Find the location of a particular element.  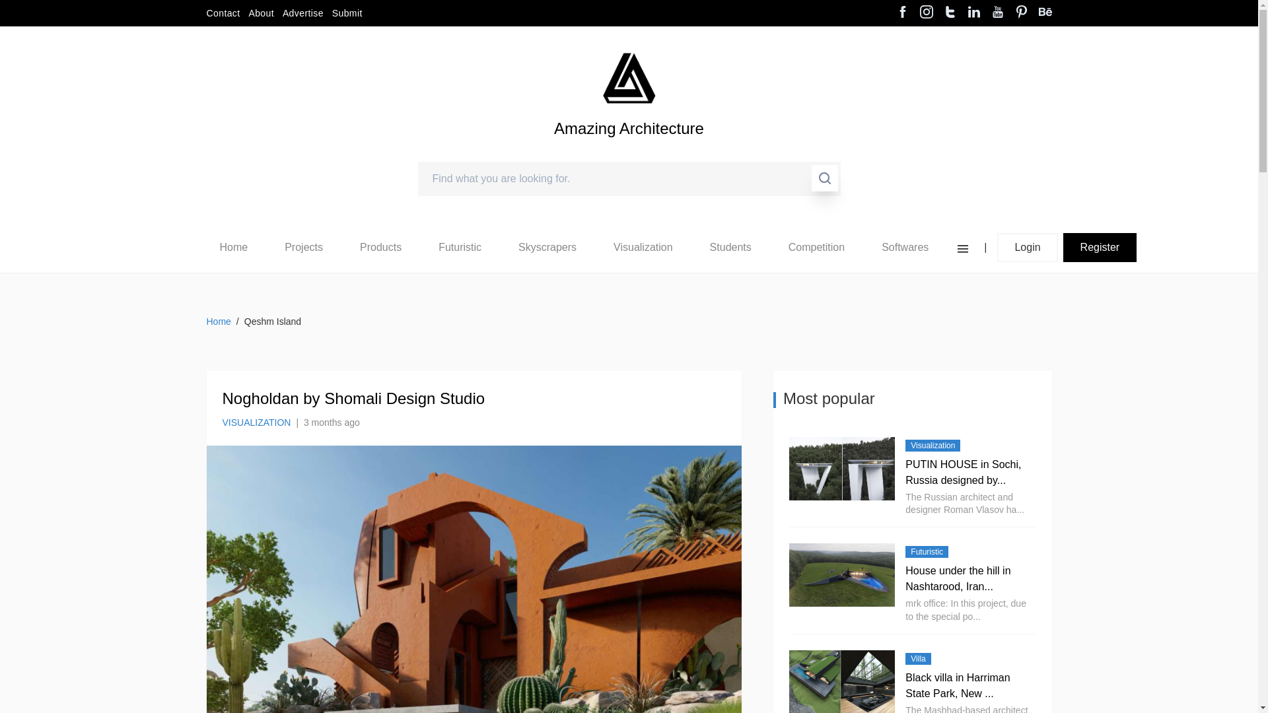

Submit page is located at coordinates (347, 13).